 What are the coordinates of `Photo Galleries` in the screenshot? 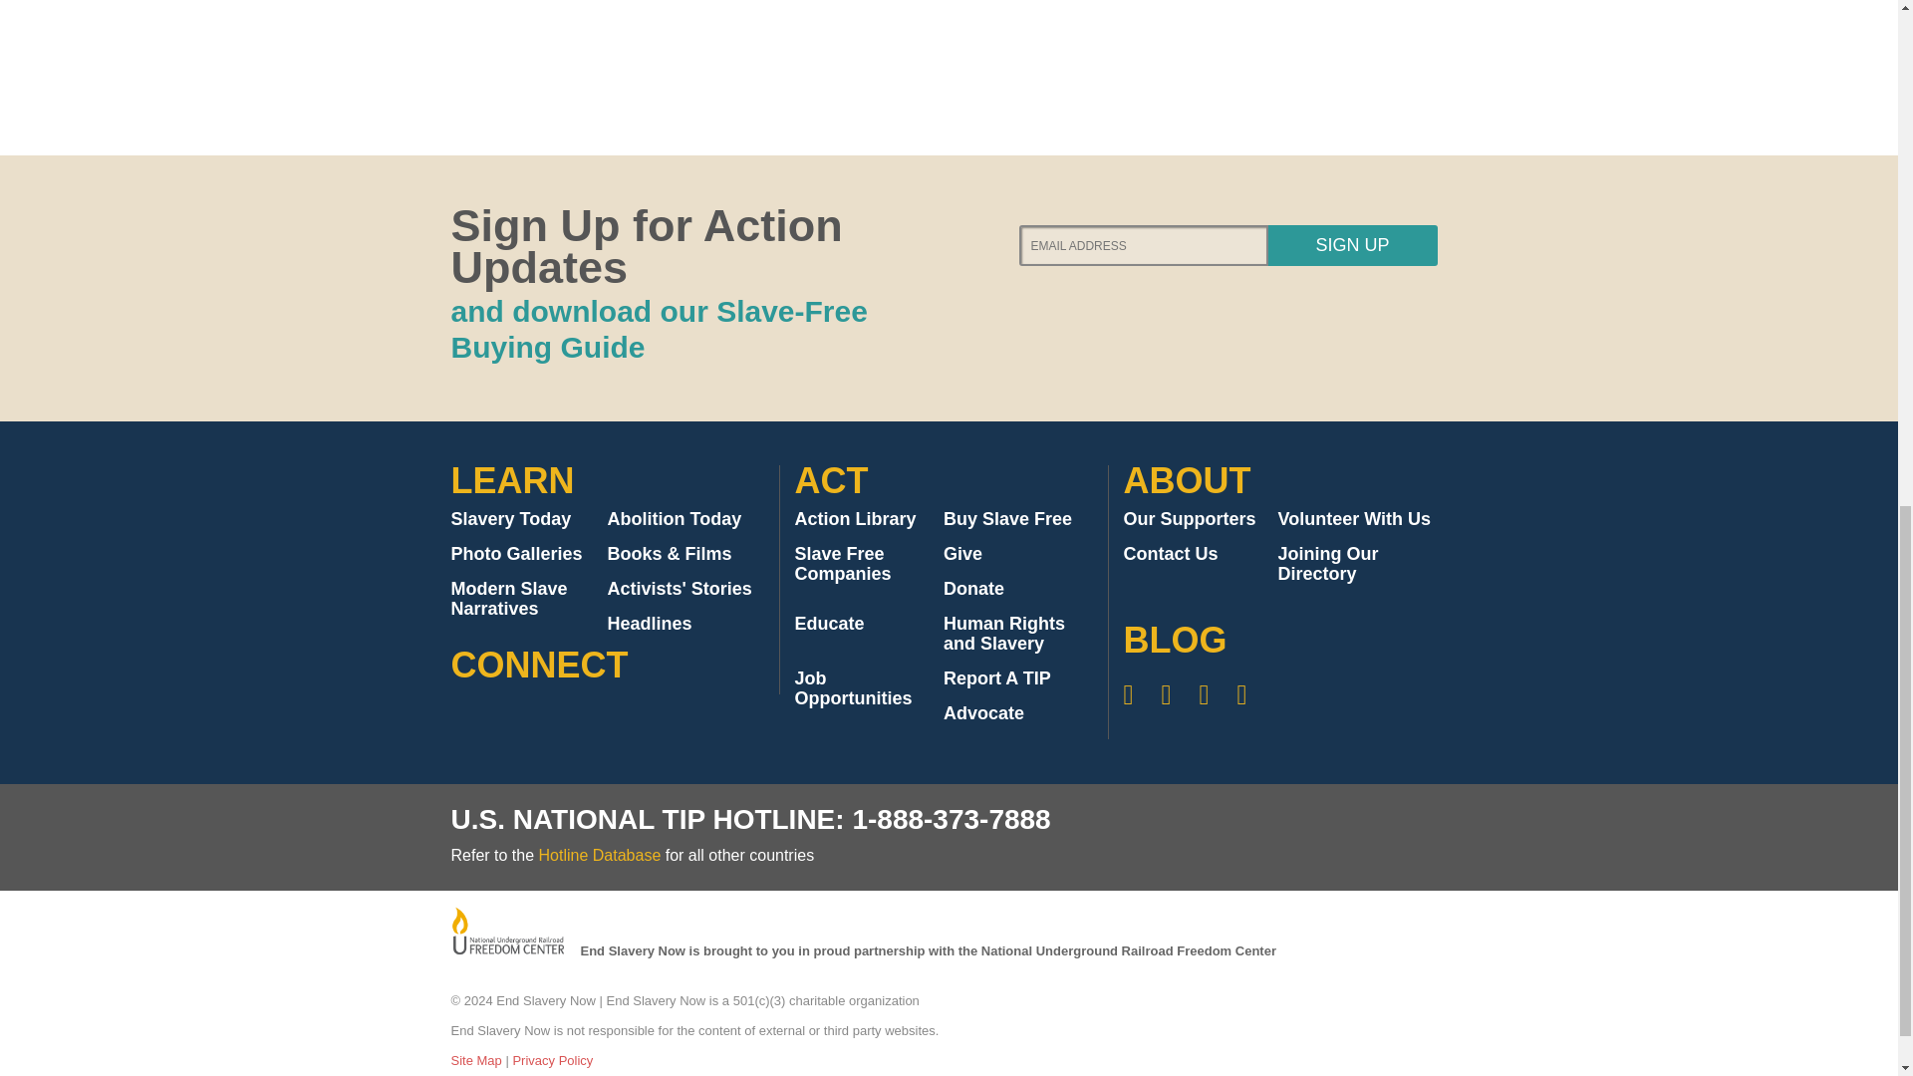 It's located at (515, 554).